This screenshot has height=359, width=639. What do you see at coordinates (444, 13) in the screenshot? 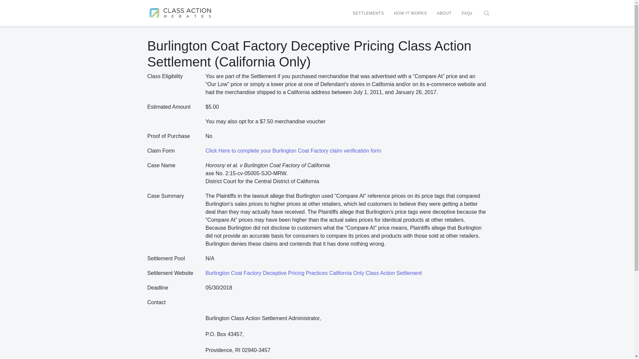
I see `ABOUT` at bounding box center [444, 13].